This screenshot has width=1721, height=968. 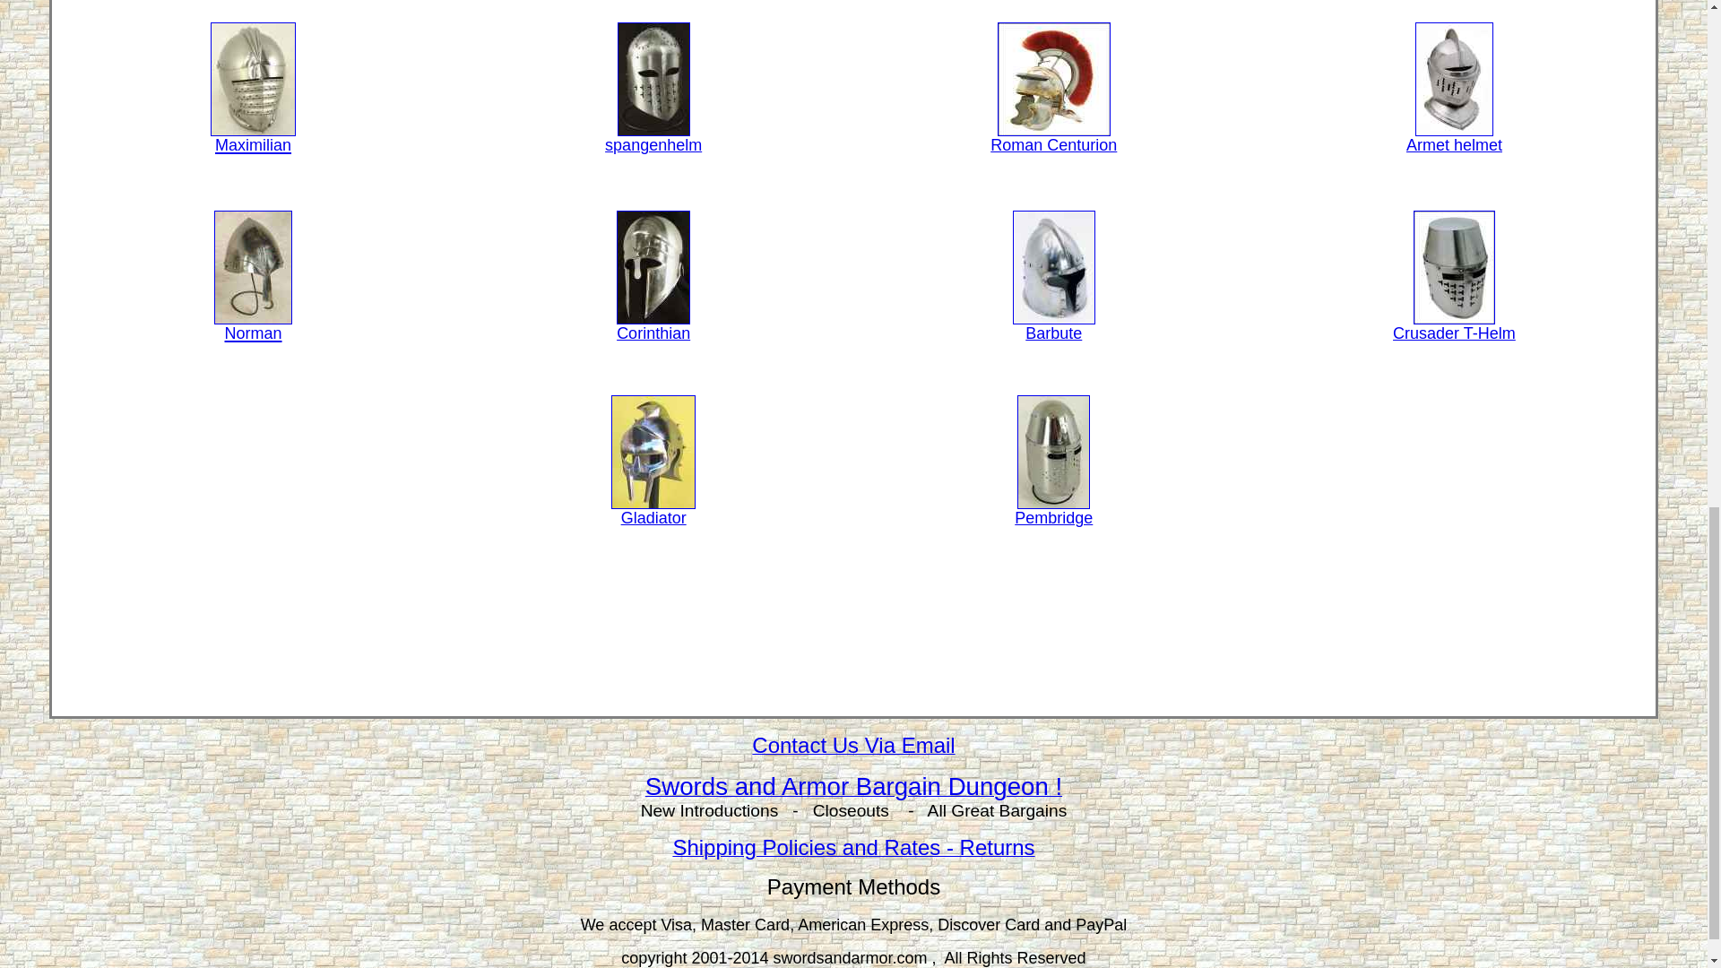 I want to click on Armet helmet, so click(x=1454, y=138).